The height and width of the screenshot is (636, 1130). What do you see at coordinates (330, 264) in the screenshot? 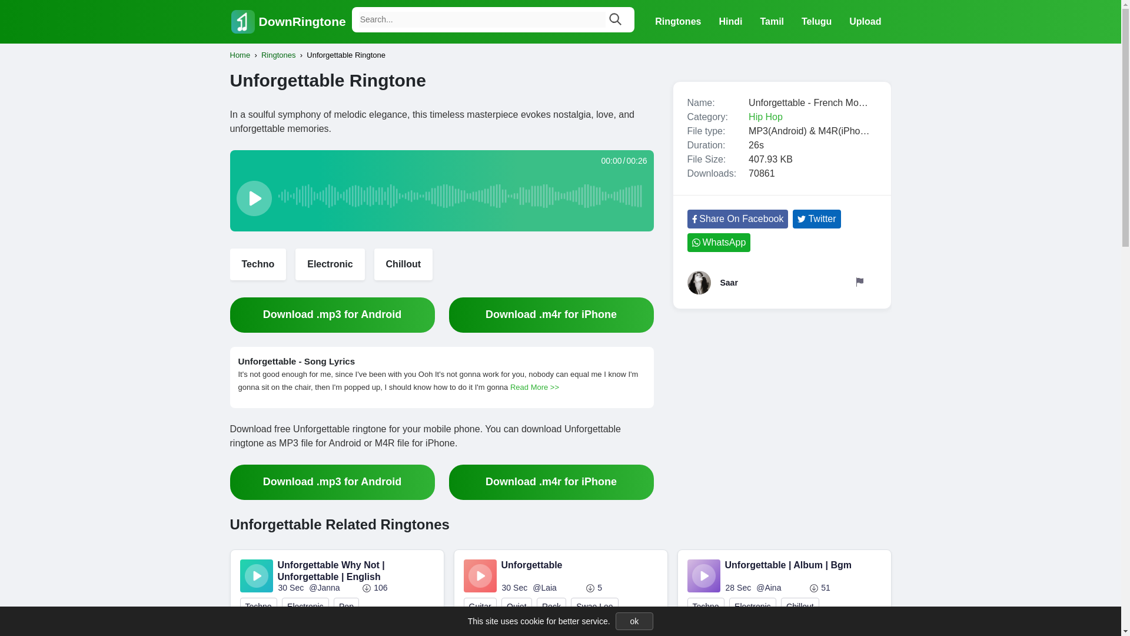
I see `Electronic` at bounding box center [330, 264].